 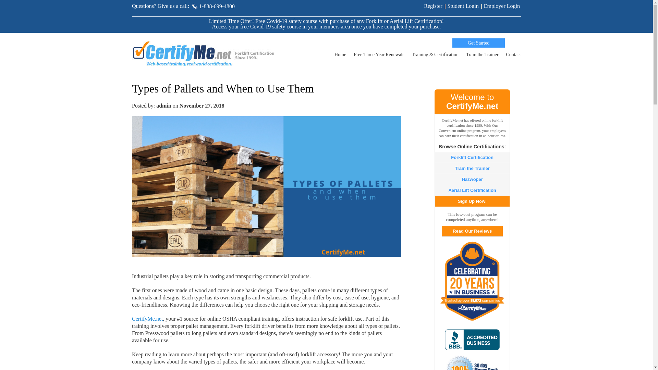 What do you see at coordinates (340, 56) in the screenshot?
I see `Home` at bounding box center [340, 56].